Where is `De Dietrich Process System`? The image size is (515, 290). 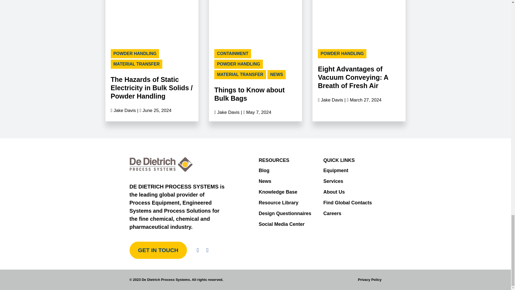
De Dietrich Process System is located at coordinates (161, 164).